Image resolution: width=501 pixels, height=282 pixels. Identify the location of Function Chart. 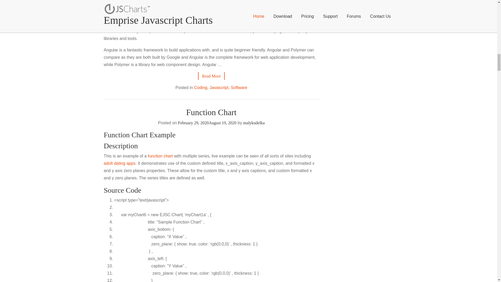
(211, 112).